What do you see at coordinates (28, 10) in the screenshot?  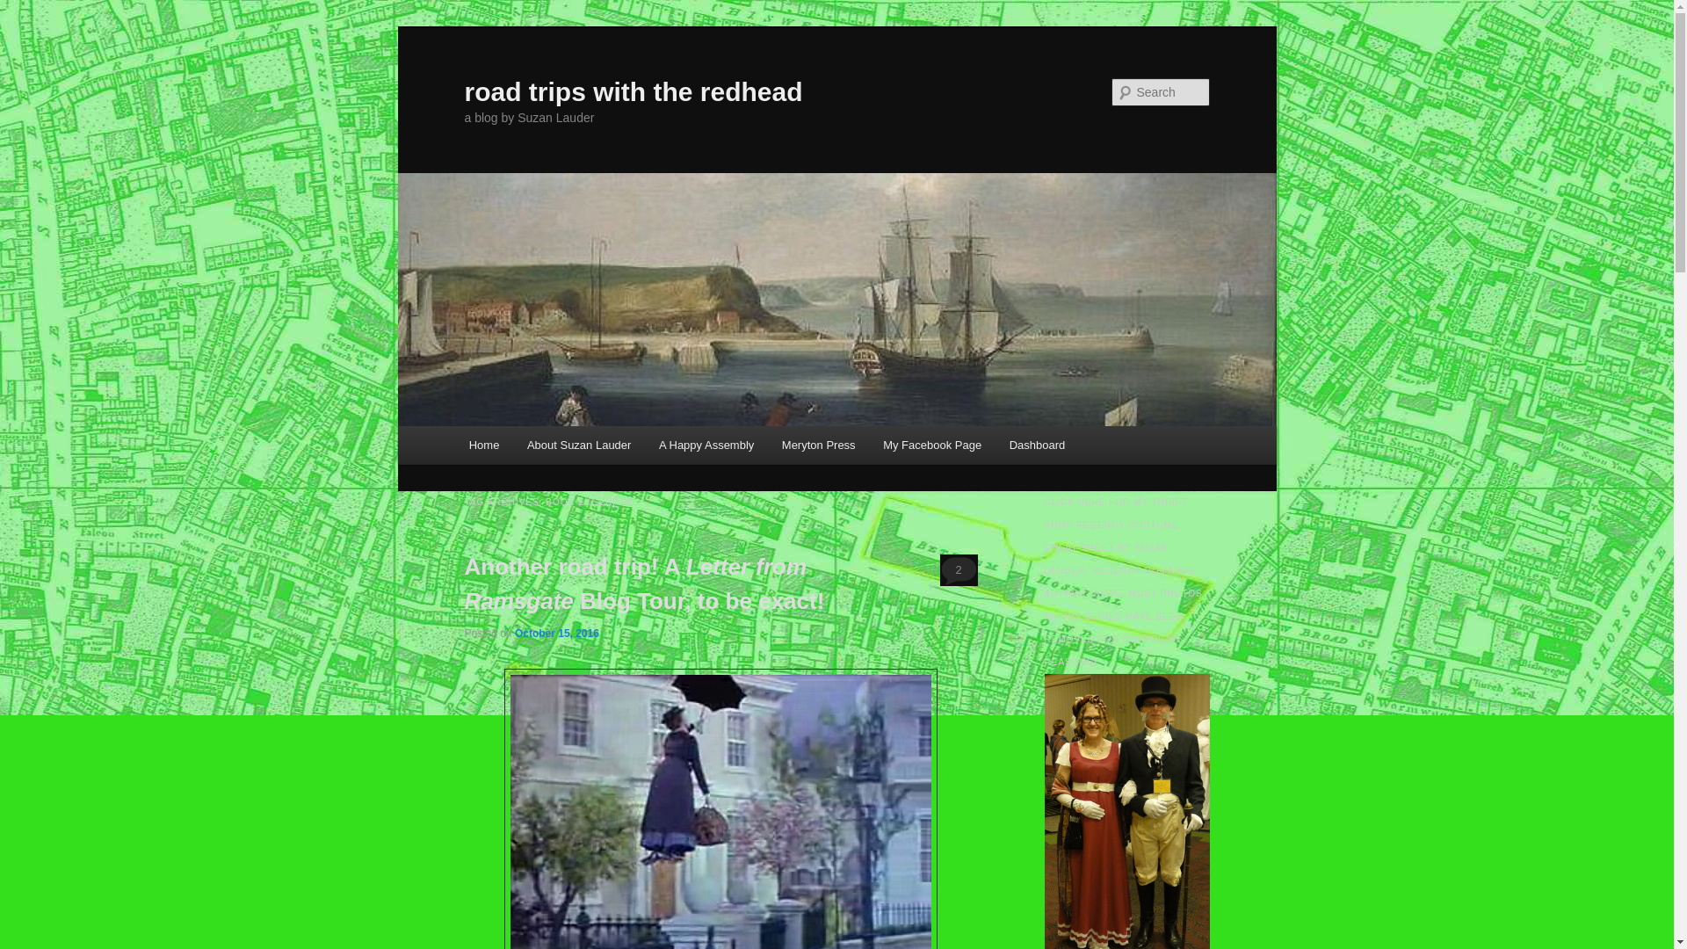 I see `Search` at bounding box center [28, 10].